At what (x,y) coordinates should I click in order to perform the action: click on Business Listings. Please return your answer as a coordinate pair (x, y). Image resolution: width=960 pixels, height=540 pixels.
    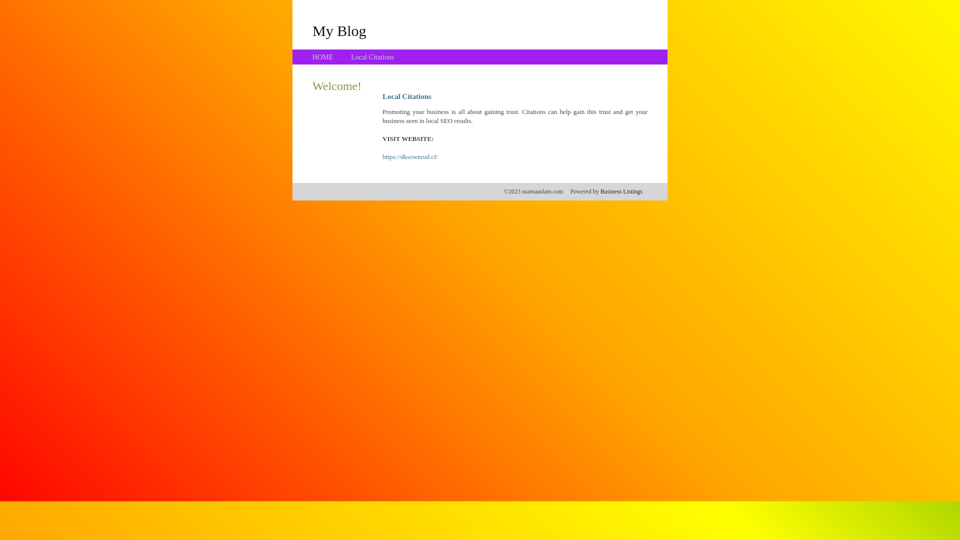
    Looking at the image, I should click on (621, 191).